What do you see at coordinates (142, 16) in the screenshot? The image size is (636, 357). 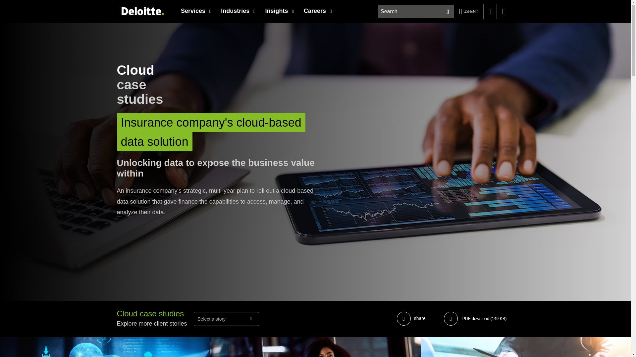 I see `United States` at bounding box center [142, 16].